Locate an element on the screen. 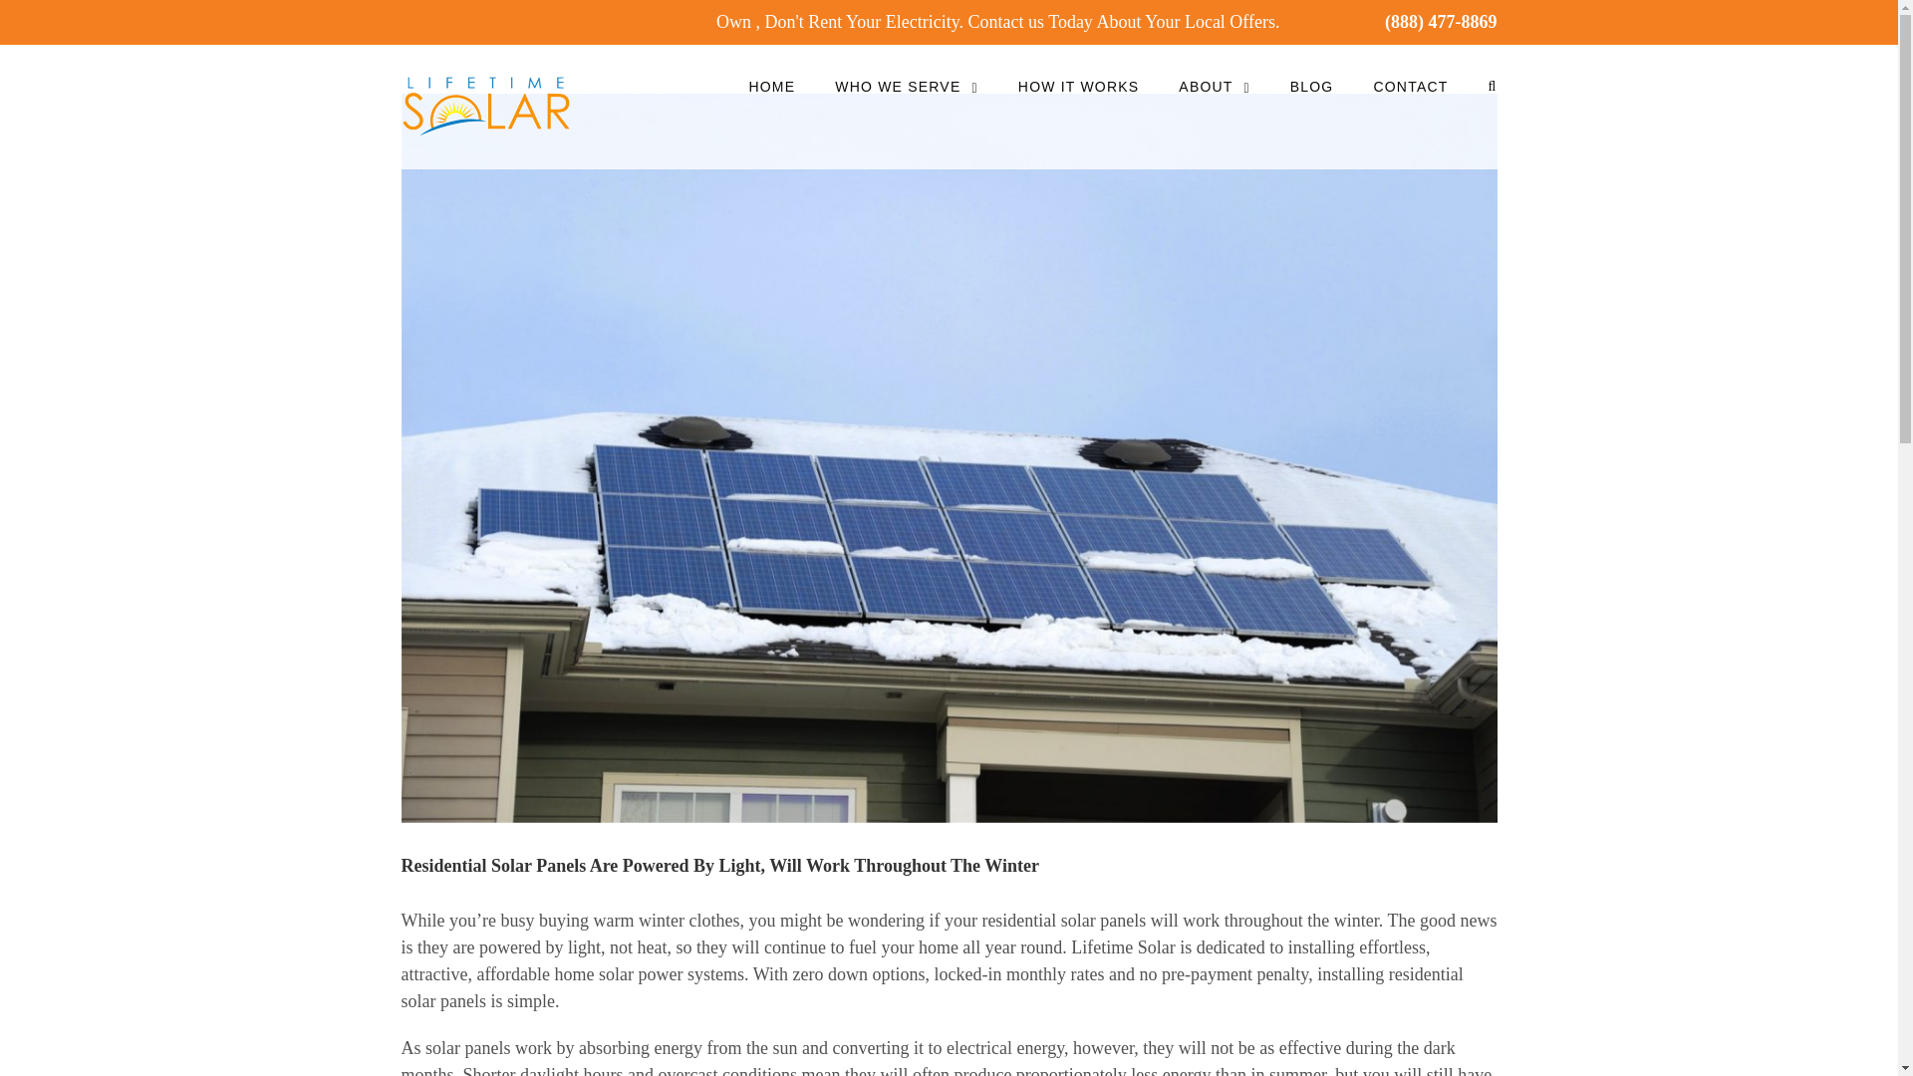  ABOUT is located at coordinates (1214, 74).